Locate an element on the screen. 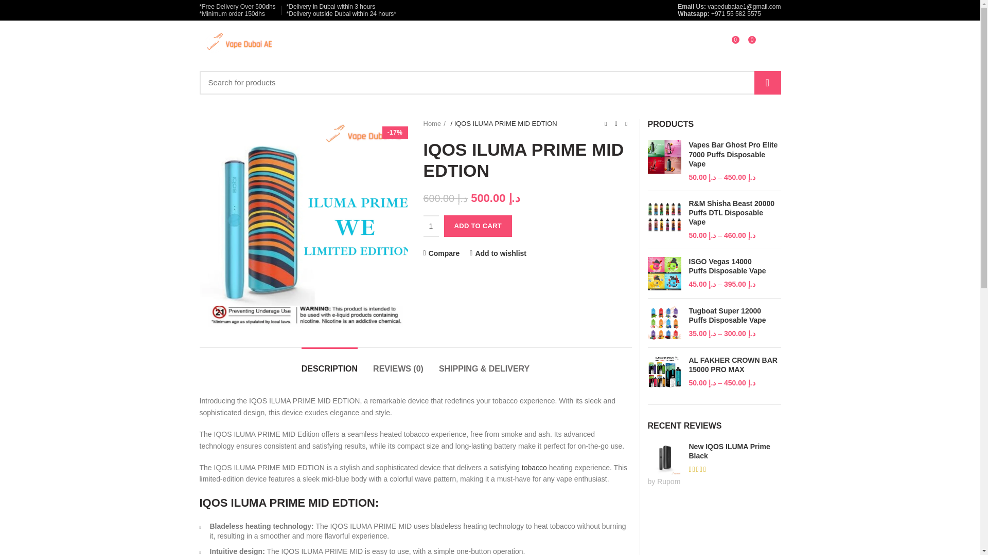  My account is located at coordinates (691, 43).